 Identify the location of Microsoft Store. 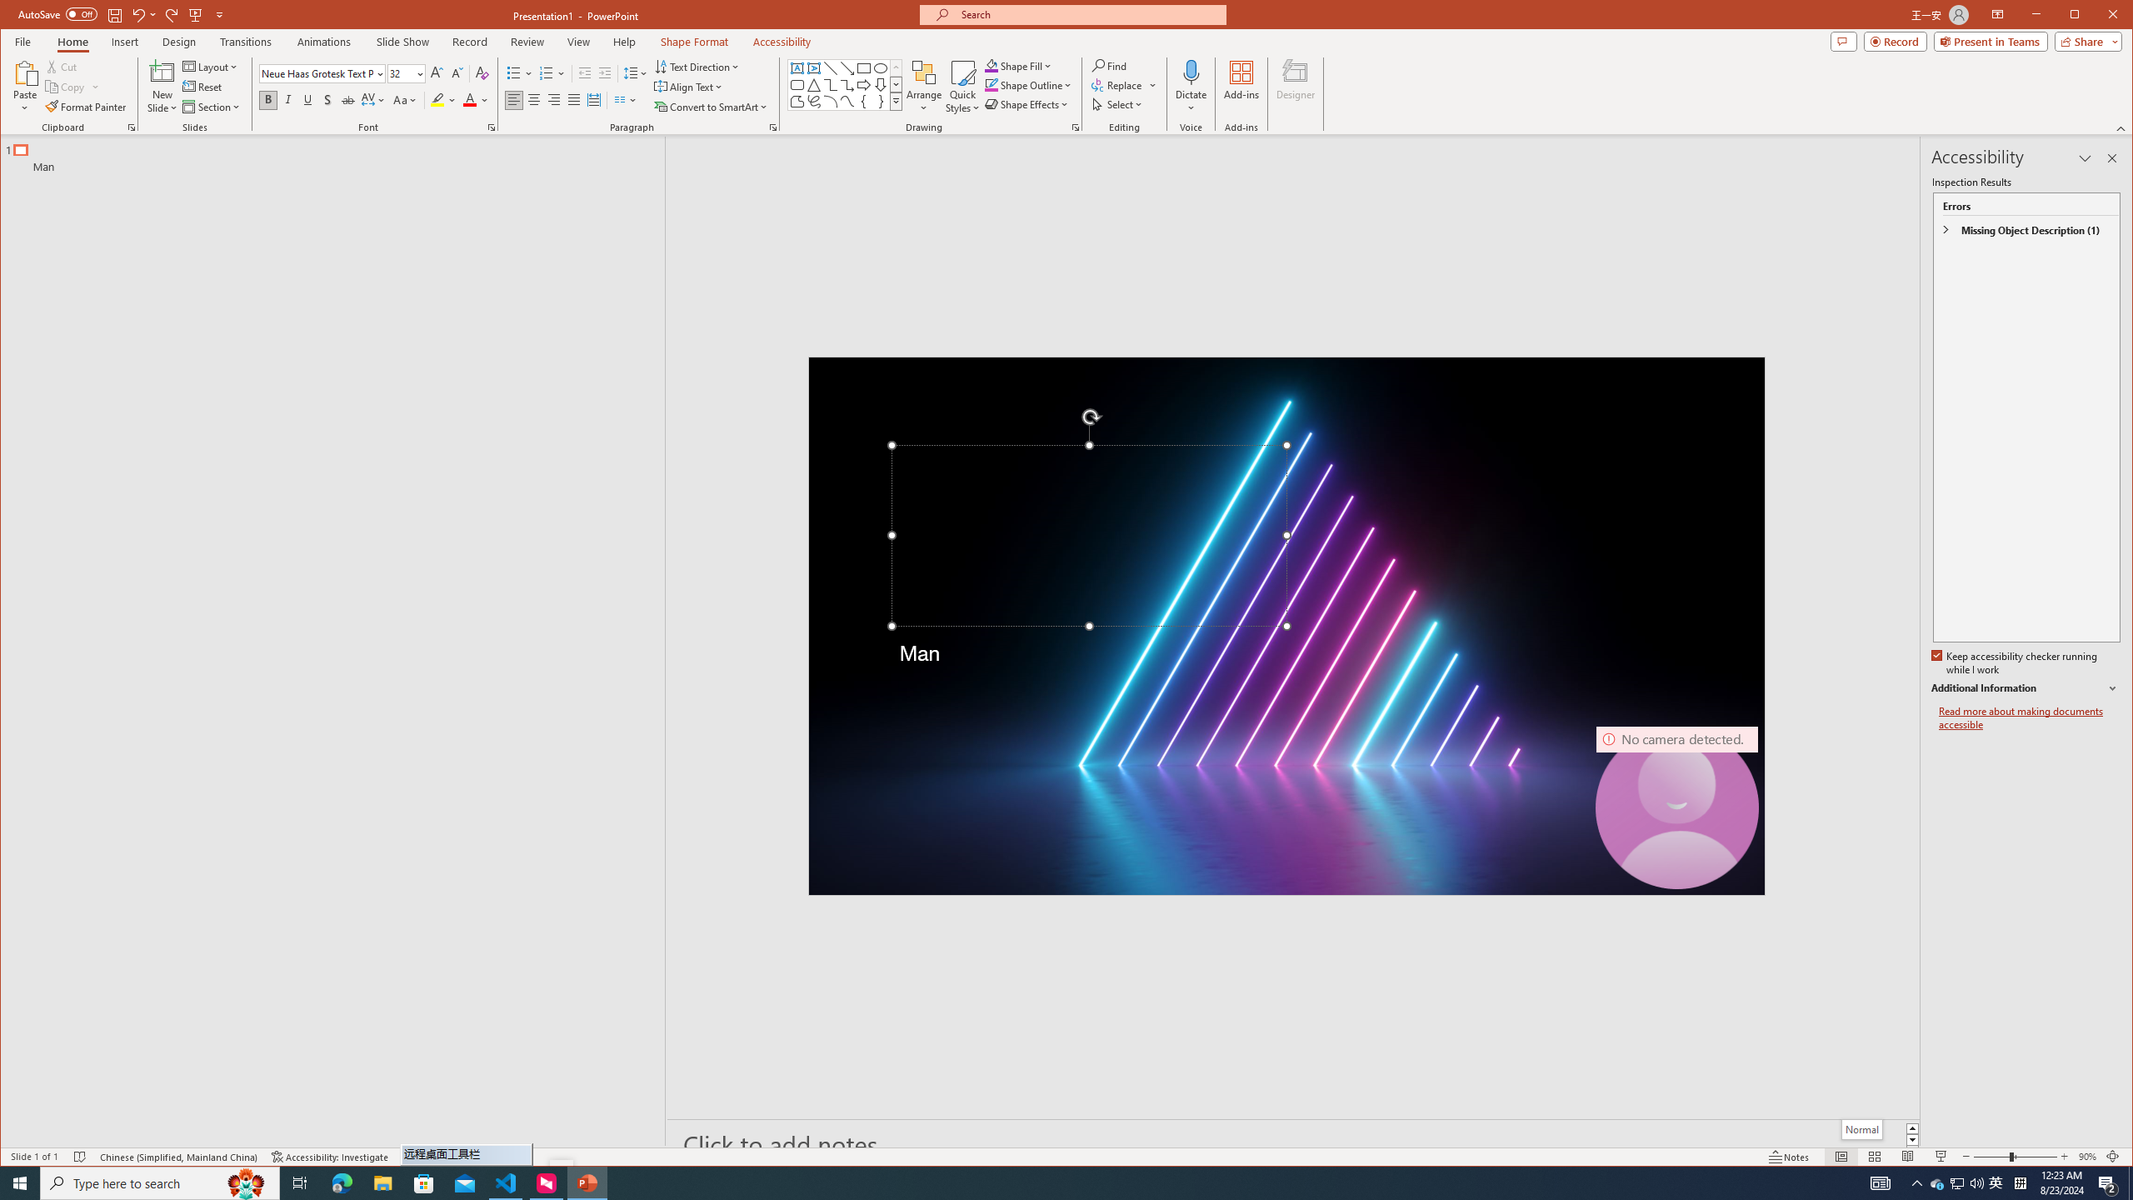
(424, 1183).